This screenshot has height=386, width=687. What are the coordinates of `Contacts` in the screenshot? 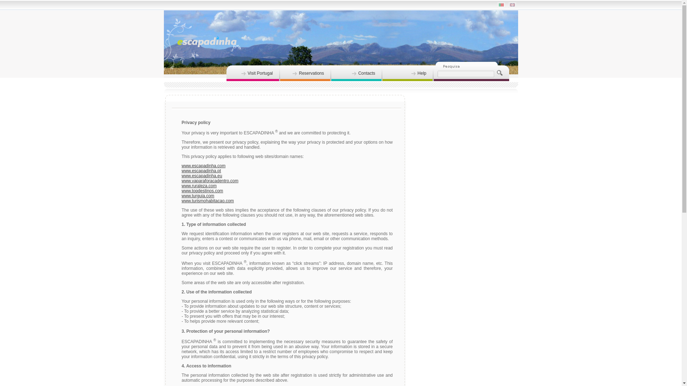 It's located at (357, 73).